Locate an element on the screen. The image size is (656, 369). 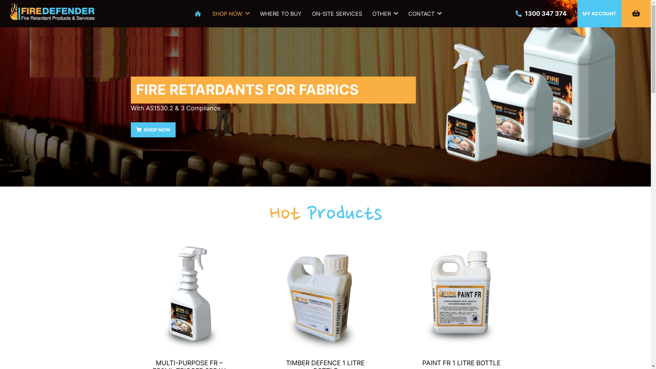
ON-SITE SERVICES is located at coordinates (337, 14).